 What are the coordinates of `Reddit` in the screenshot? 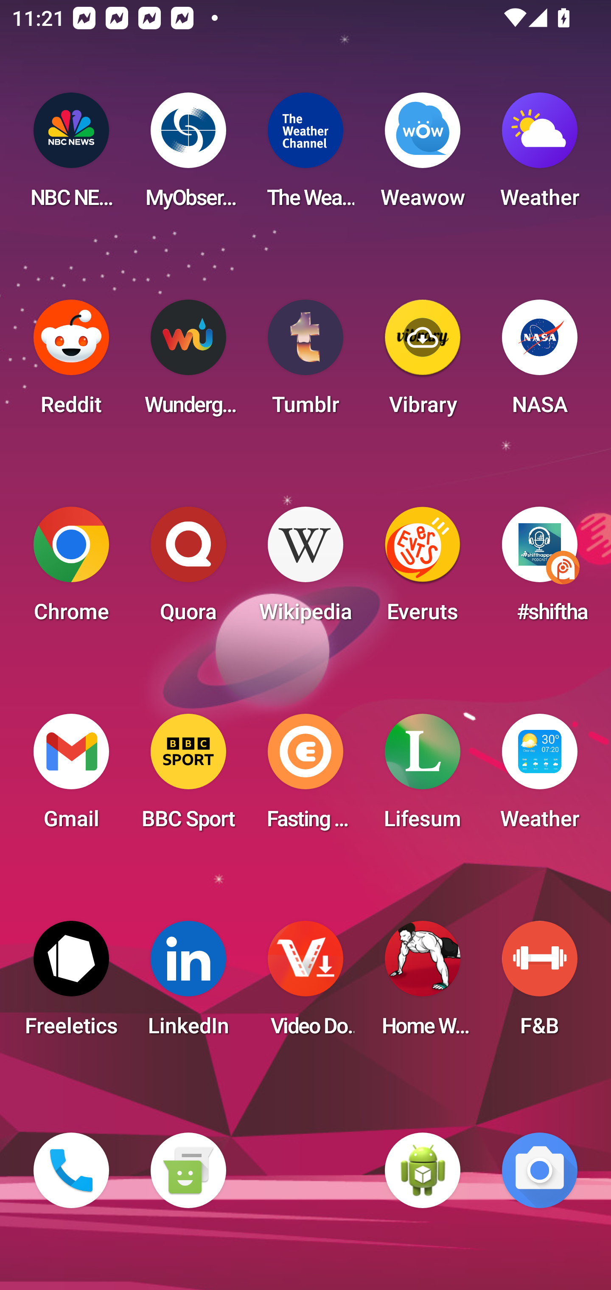 It's located at (71, 362).